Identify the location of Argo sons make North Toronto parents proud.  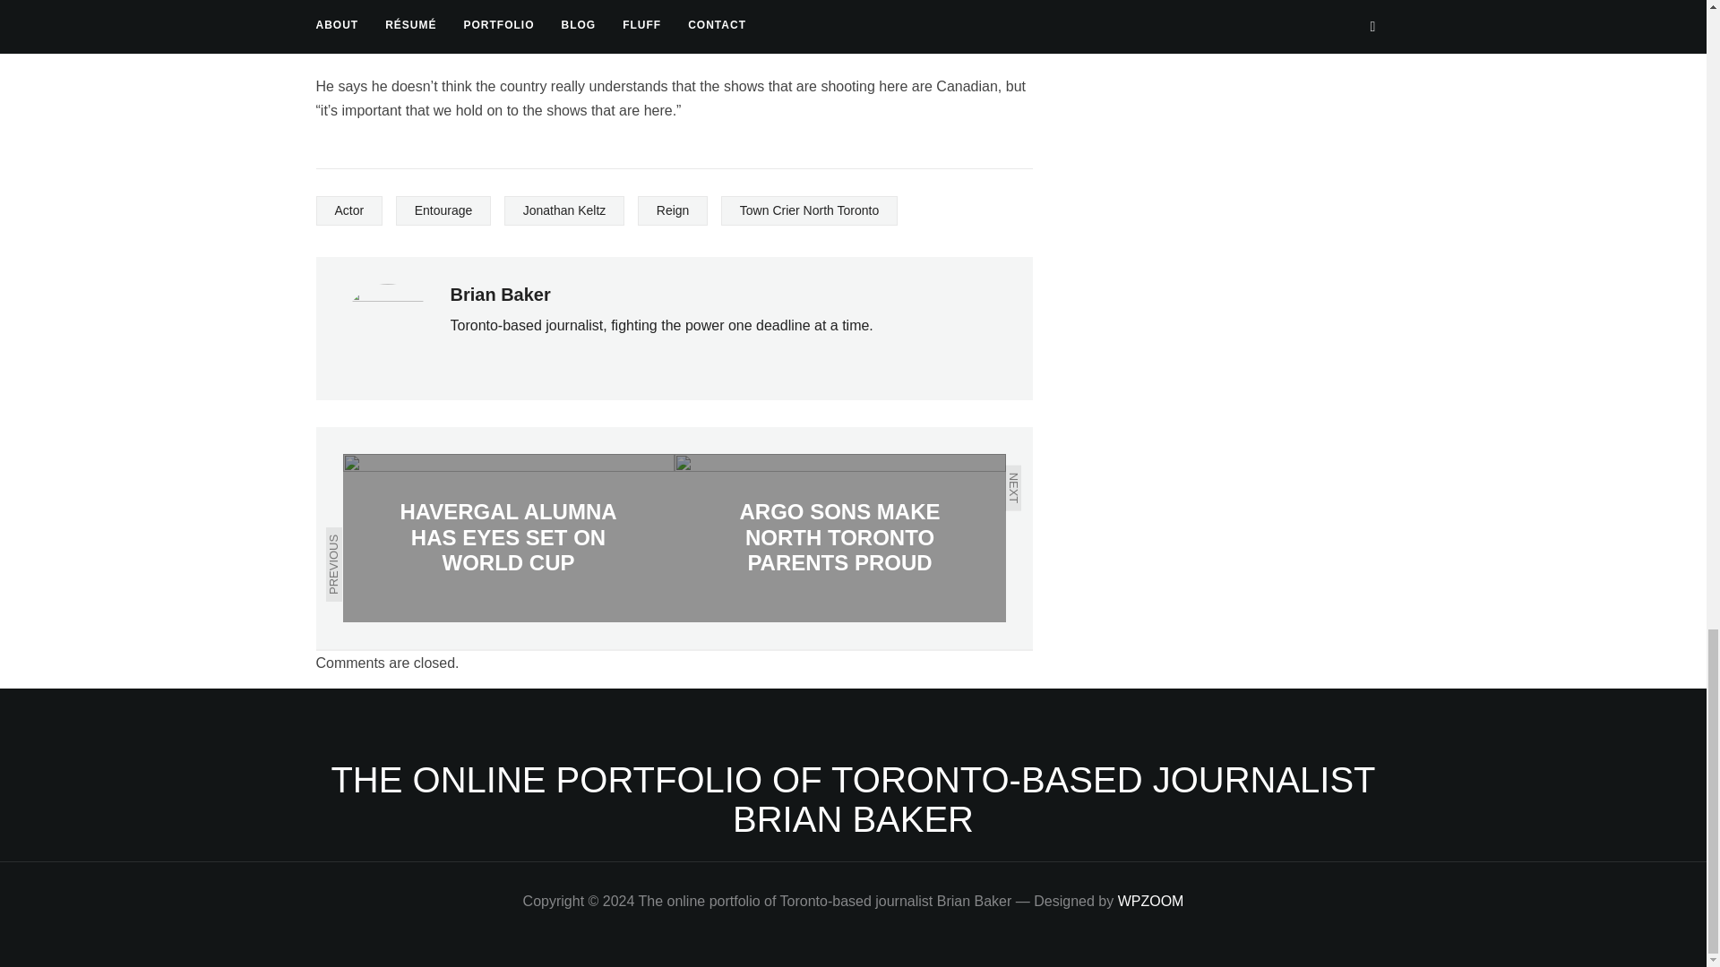
(838, 537).